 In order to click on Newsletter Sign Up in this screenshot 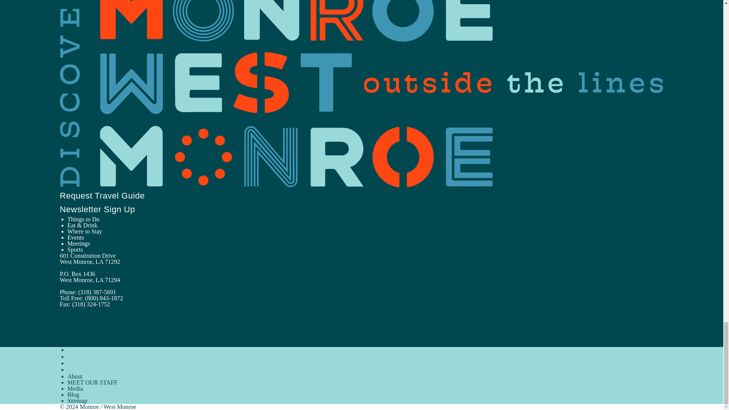, I will do `click(102, 209)`.